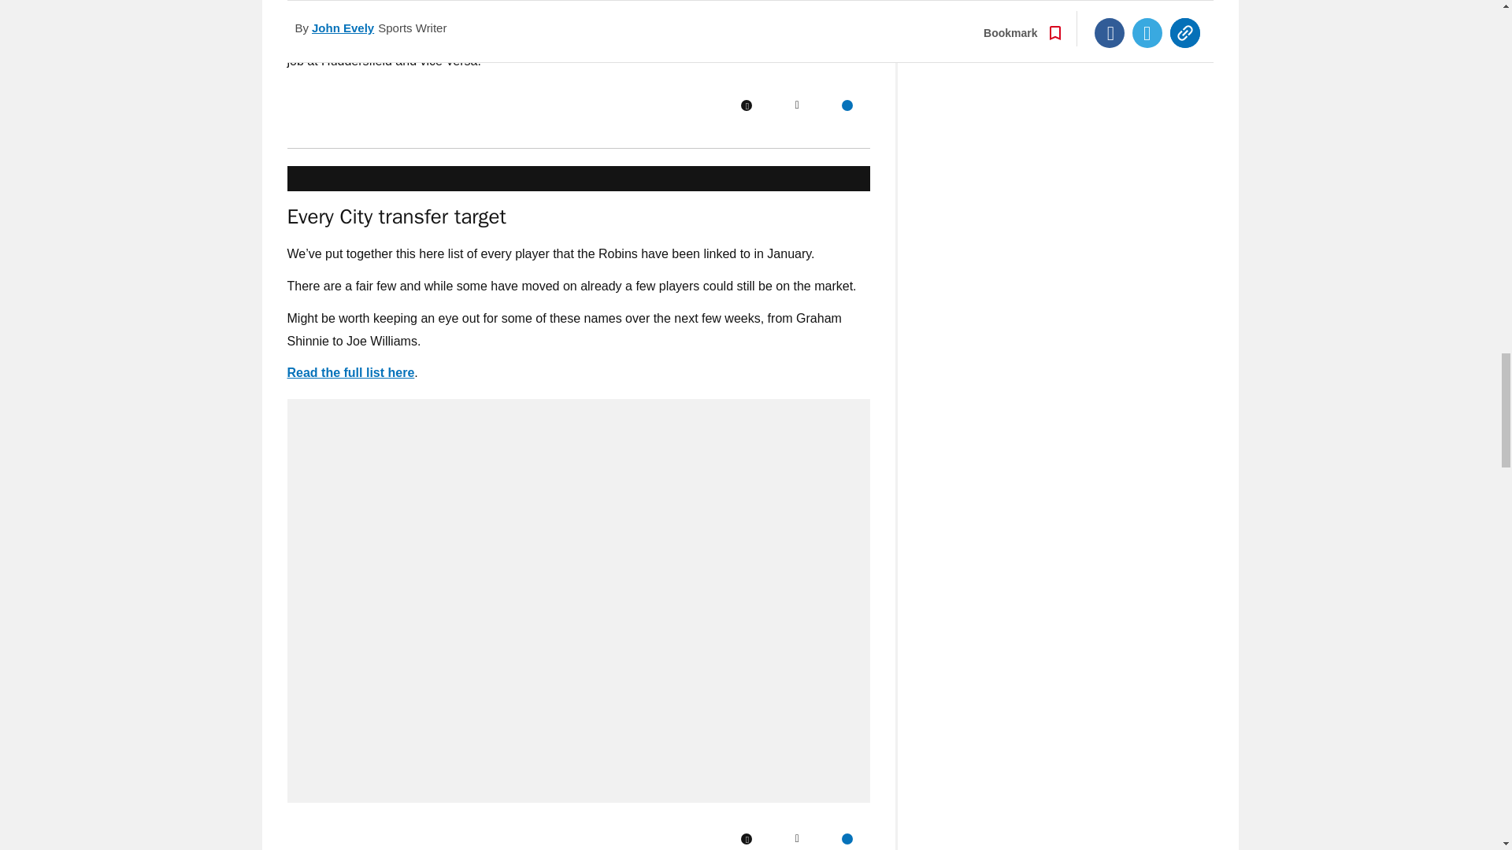 The width and height of the screenshot is (1512, 850). I want to click on Facebook, so click(746, 839).